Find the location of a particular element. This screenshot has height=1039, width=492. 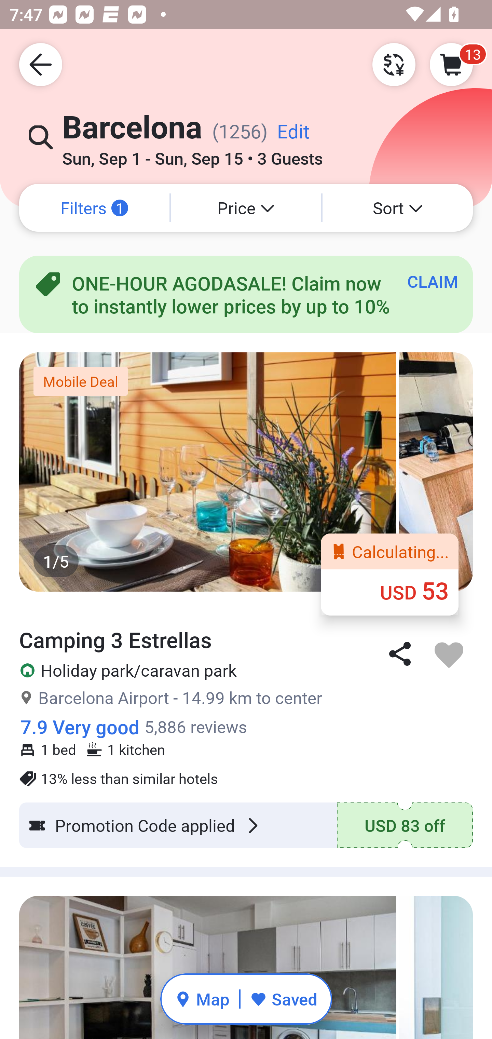

Map is located at coordinates (202, 999).